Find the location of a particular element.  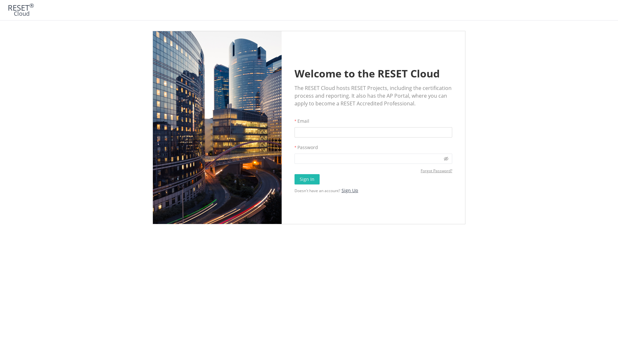

Forgot Password? is located at coordinates (436, 171).